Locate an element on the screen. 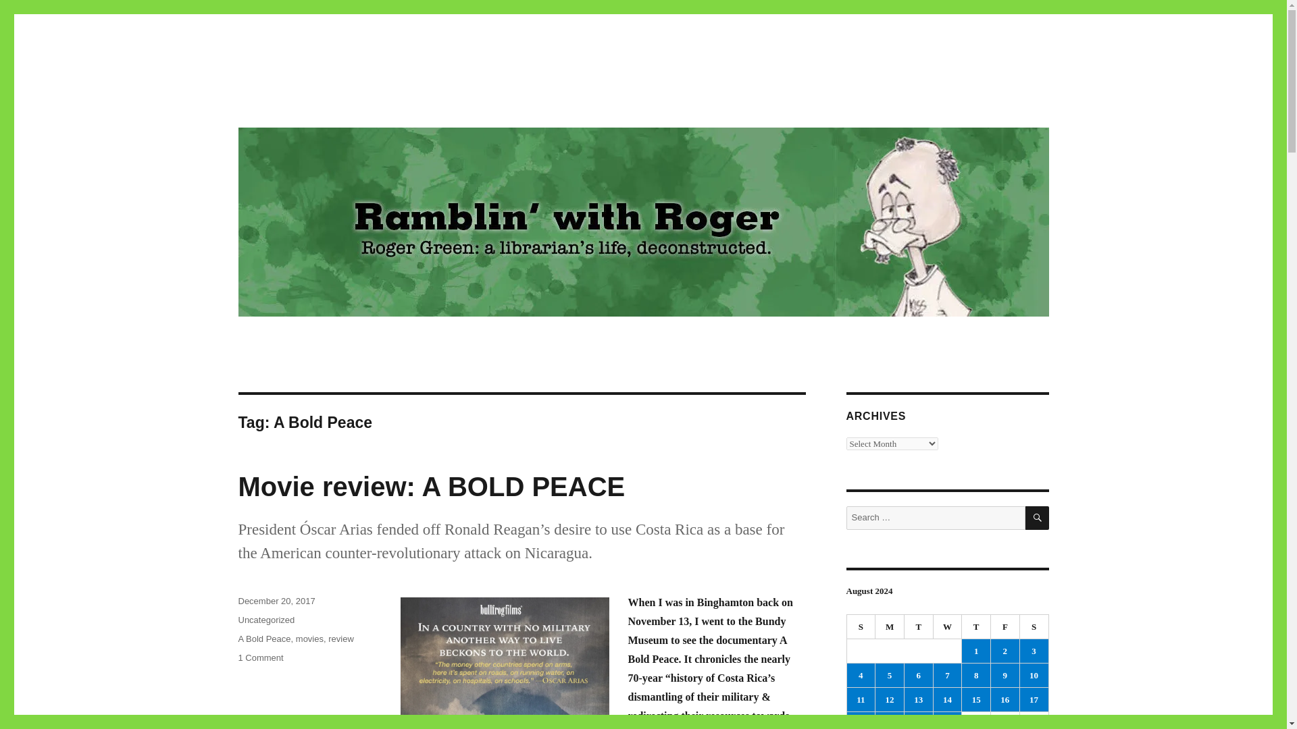  15 is located at coordinates (976, 699).